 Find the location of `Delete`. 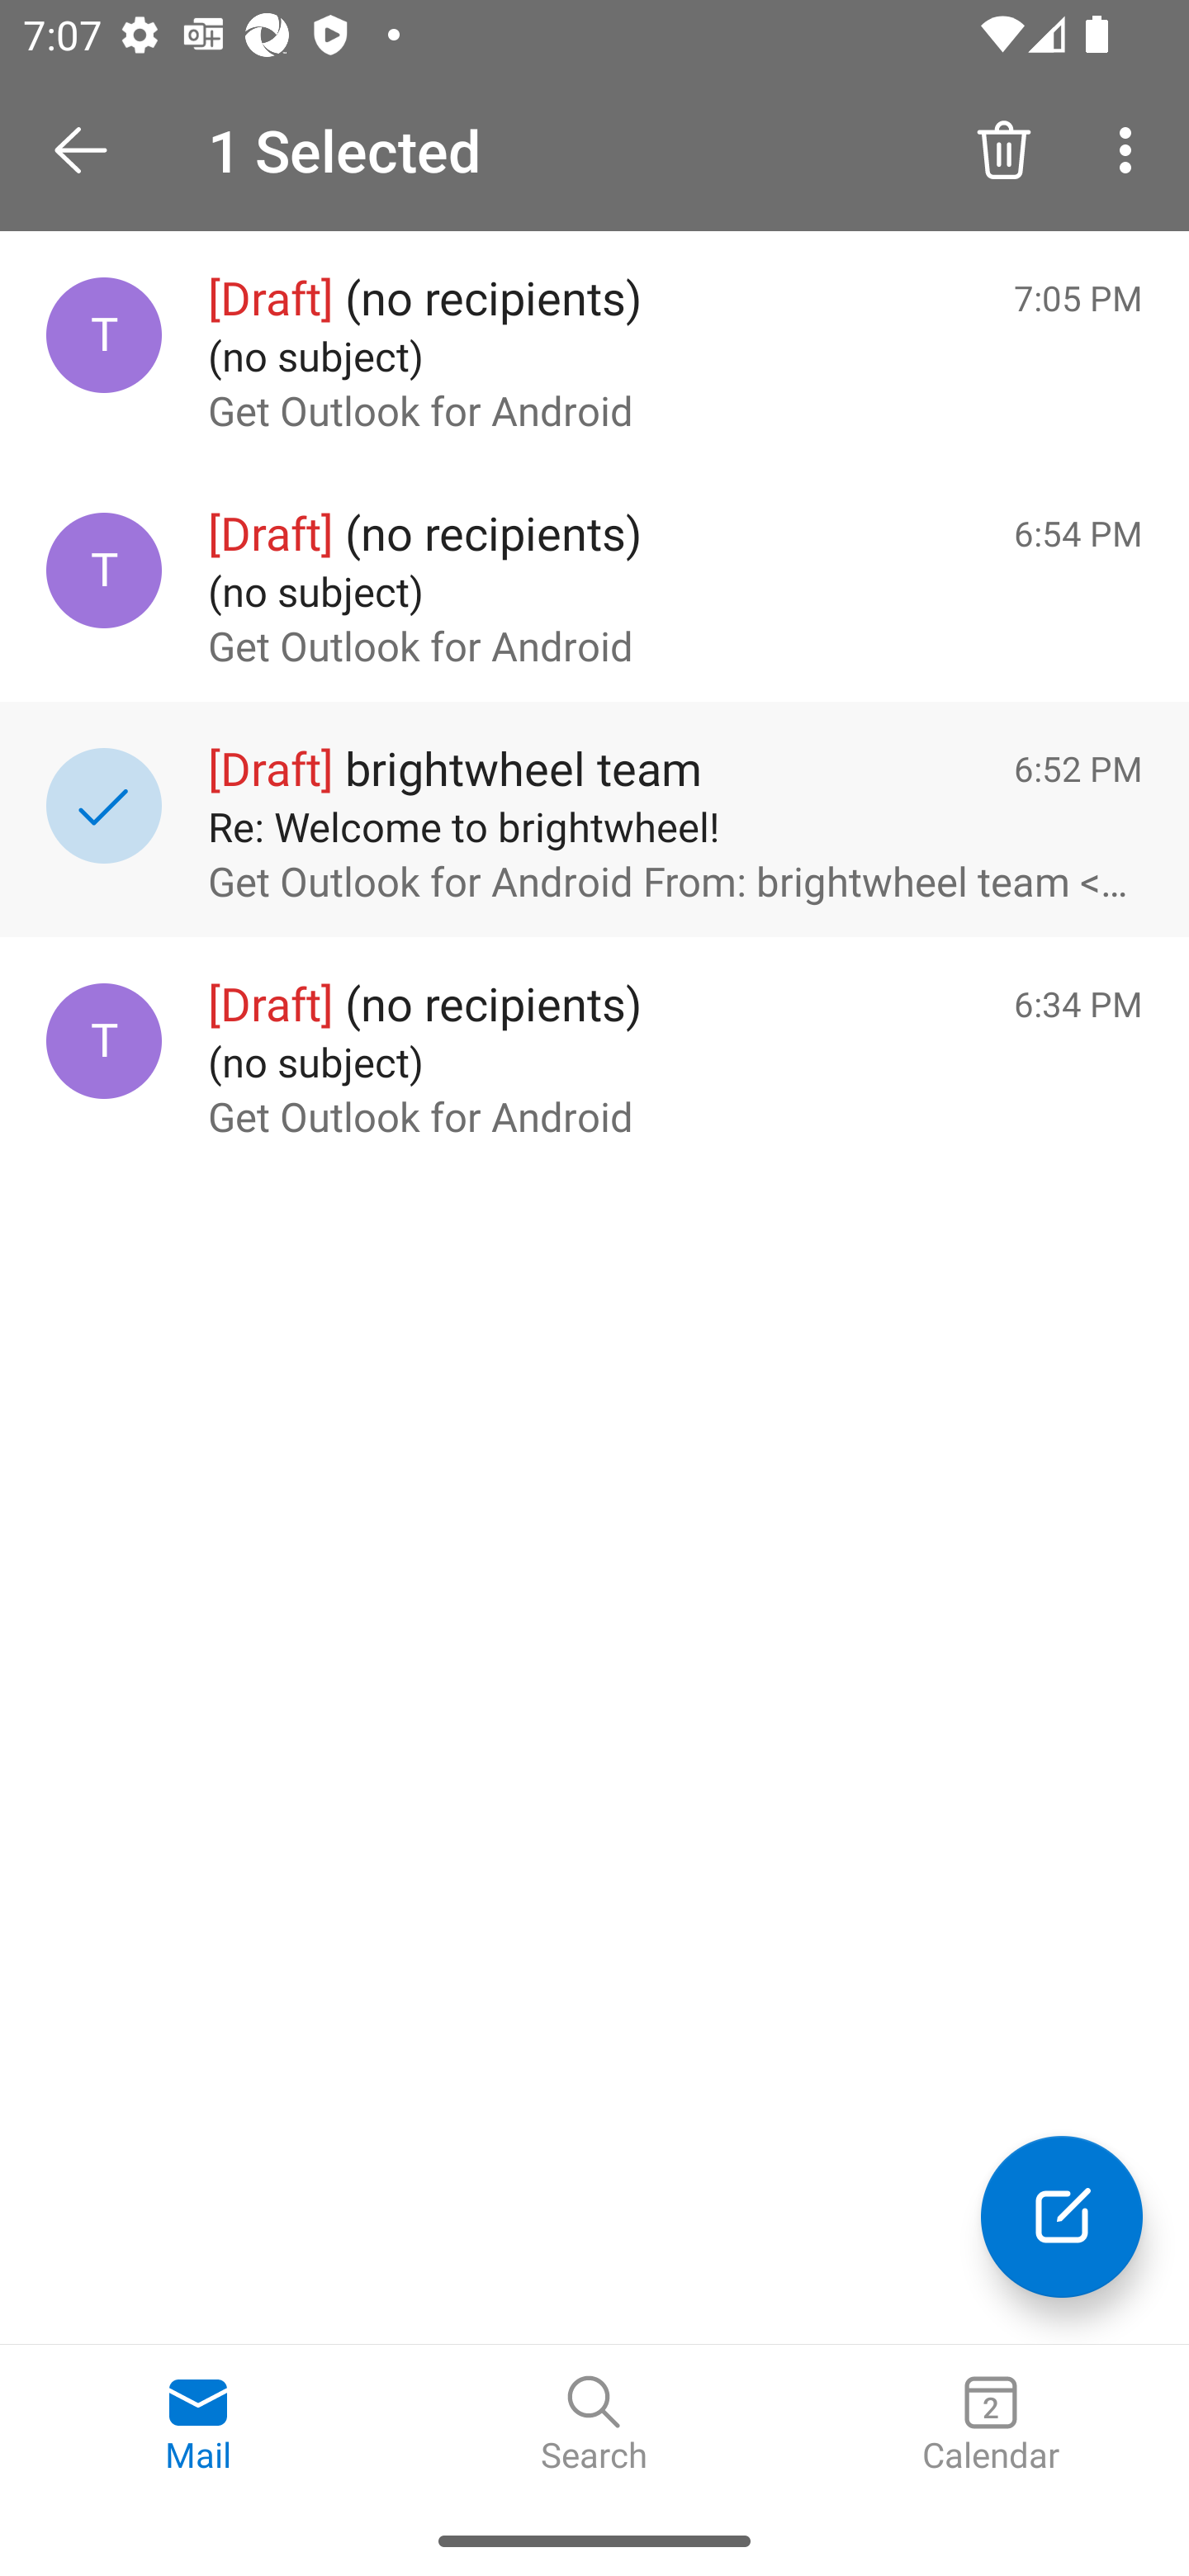

Delete is located at coordinates (1004, 149).